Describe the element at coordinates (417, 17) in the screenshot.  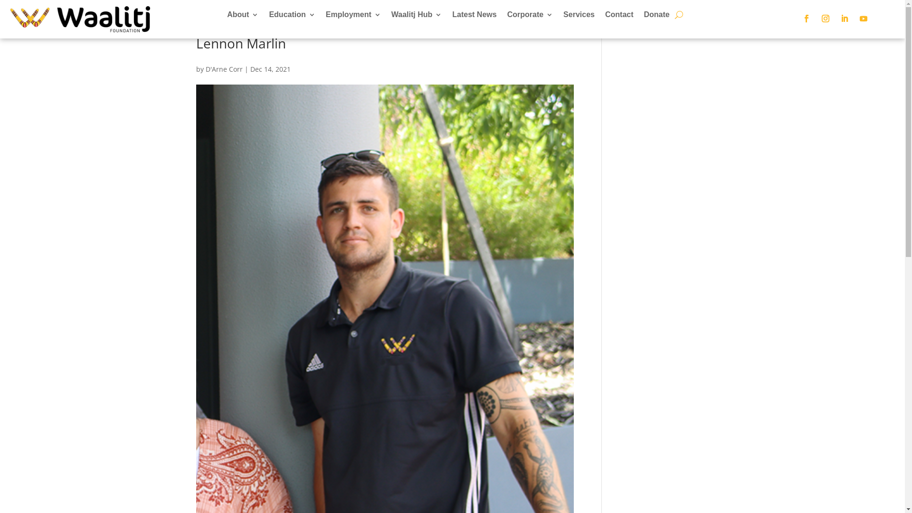
I see `Waalitj Hub` at that location.